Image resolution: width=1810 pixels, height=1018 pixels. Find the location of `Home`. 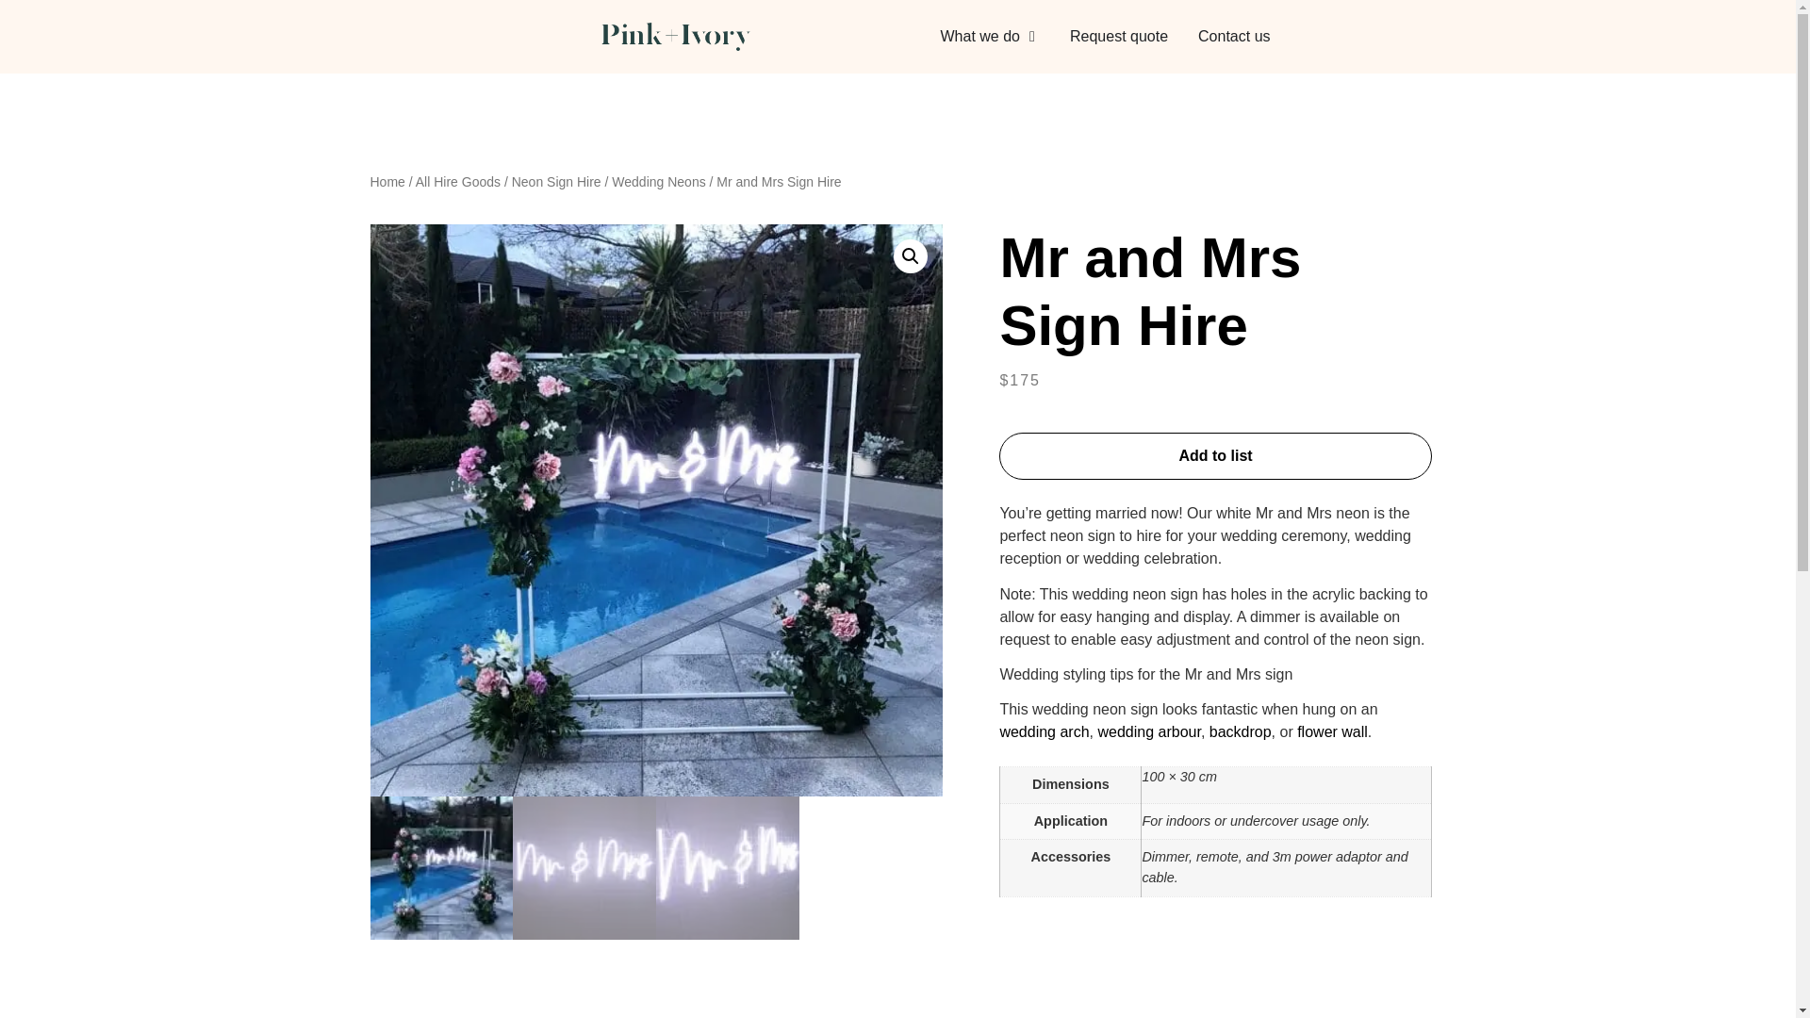

Home is located at coordinates (387, 181).